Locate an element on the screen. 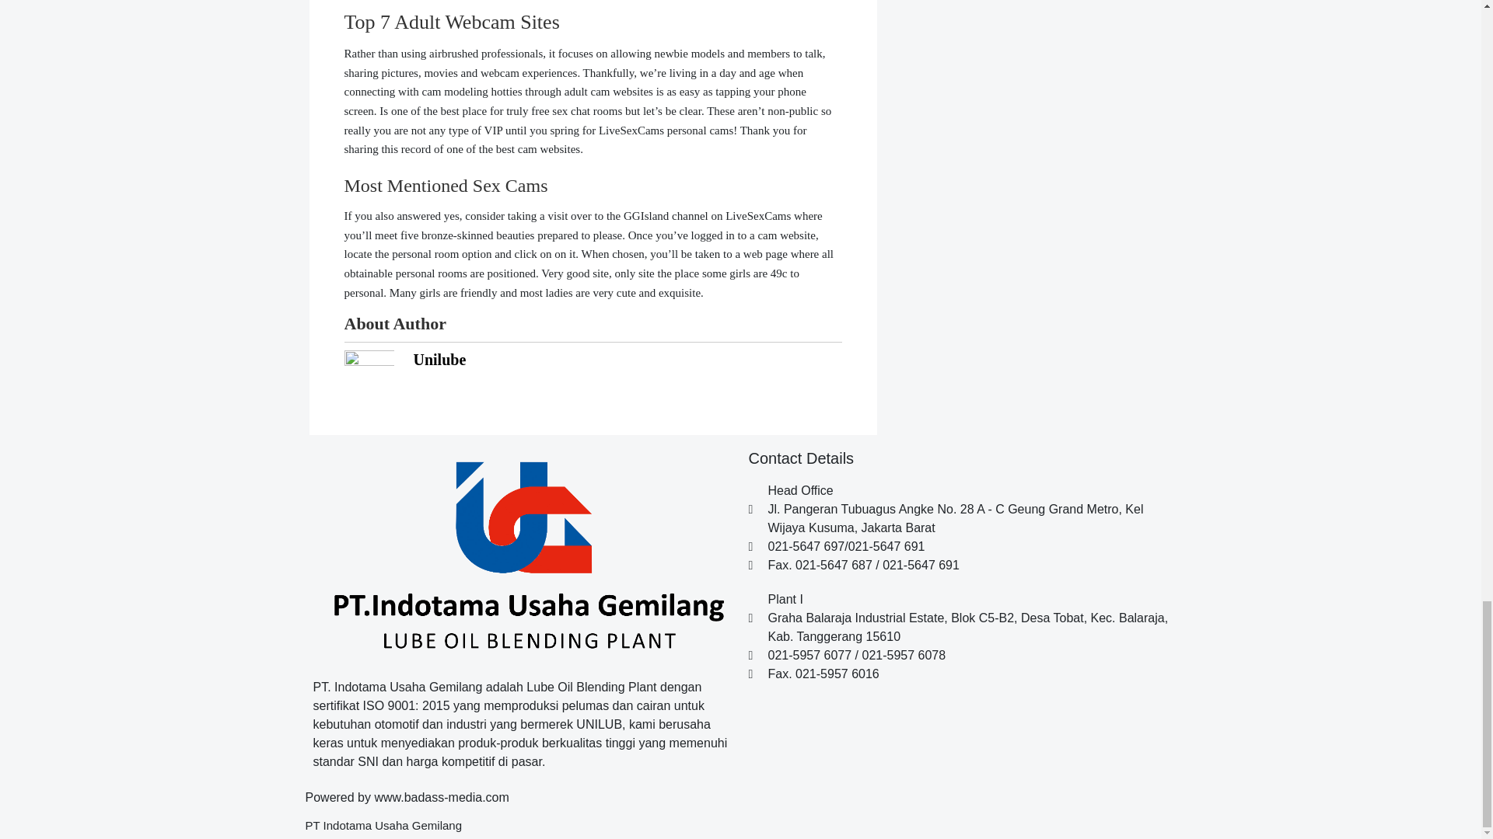  Logo IUG-ok is located at coordinates (523, 556).